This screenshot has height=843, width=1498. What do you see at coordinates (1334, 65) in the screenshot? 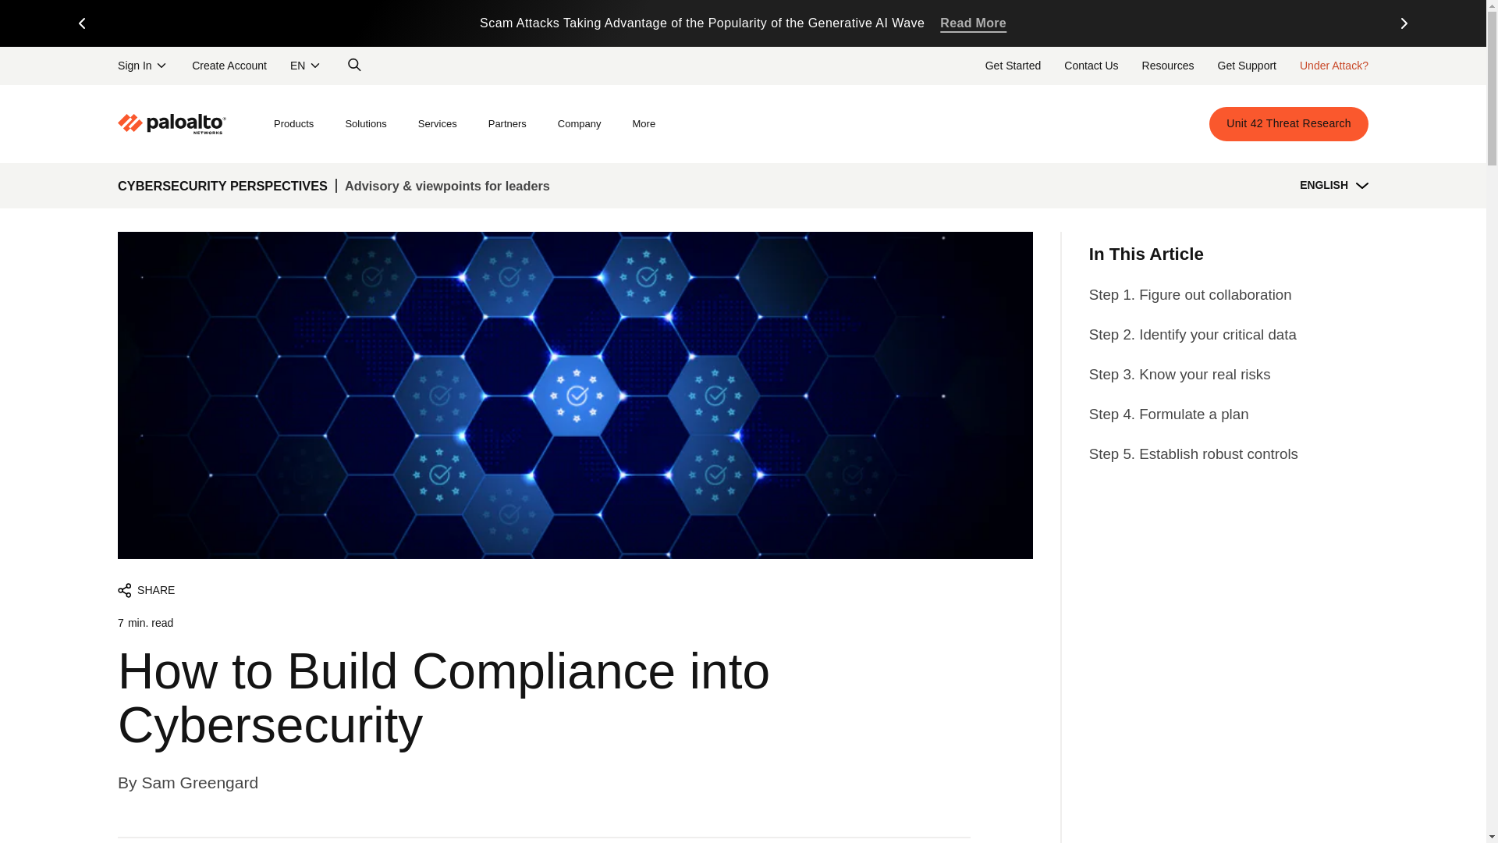
I see `Under Attack?` at bounding box center [1334, 65].